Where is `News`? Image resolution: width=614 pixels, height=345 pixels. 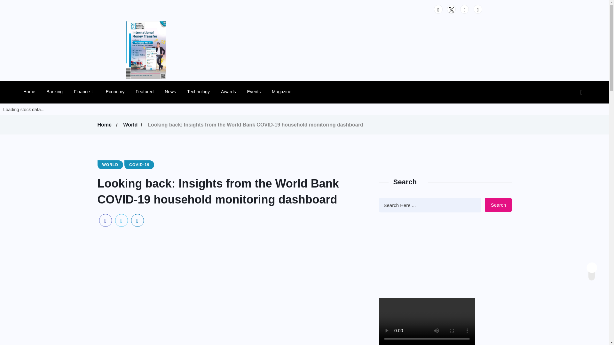
News is located at coordinates (170, 91).